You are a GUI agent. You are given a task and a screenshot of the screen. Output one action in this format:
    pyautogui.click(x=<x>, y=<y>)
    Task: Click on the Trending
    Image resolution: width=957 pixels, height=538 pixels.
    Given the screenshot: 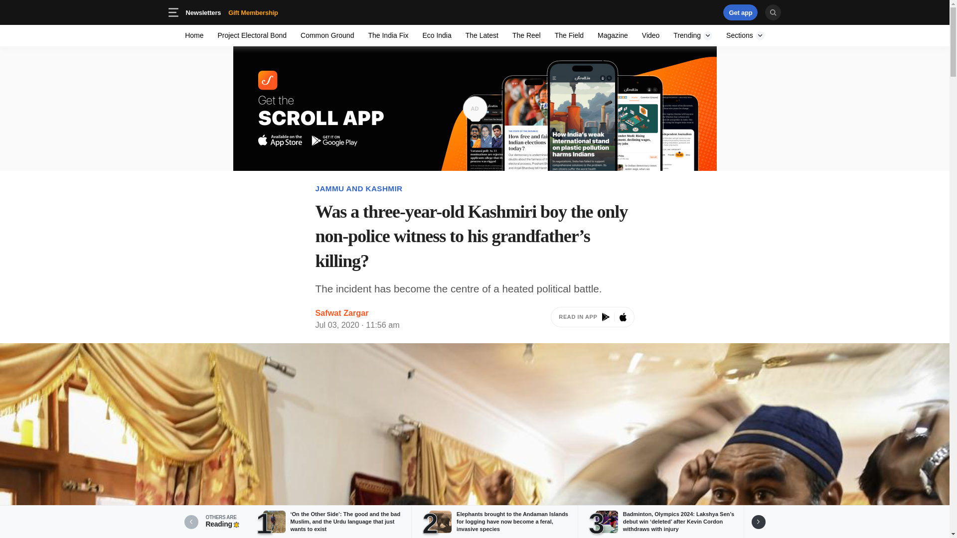 What is the action you would take?
    pyautogui.click(x=741, y=12)
    